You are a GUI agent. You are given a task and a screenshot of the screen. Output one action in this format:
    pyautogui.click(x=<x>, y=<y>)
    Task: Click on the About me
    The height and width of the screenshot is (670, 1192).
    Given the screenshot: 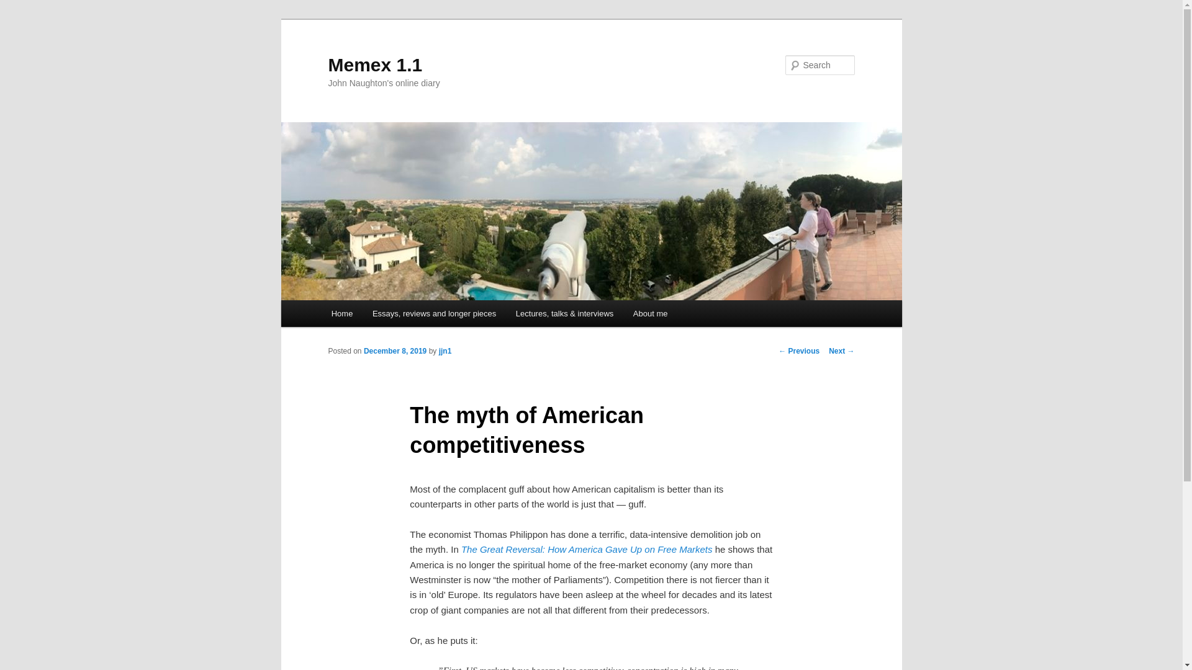 What is the action you would take?
    pyautogui.click(x=650, y=313)
    